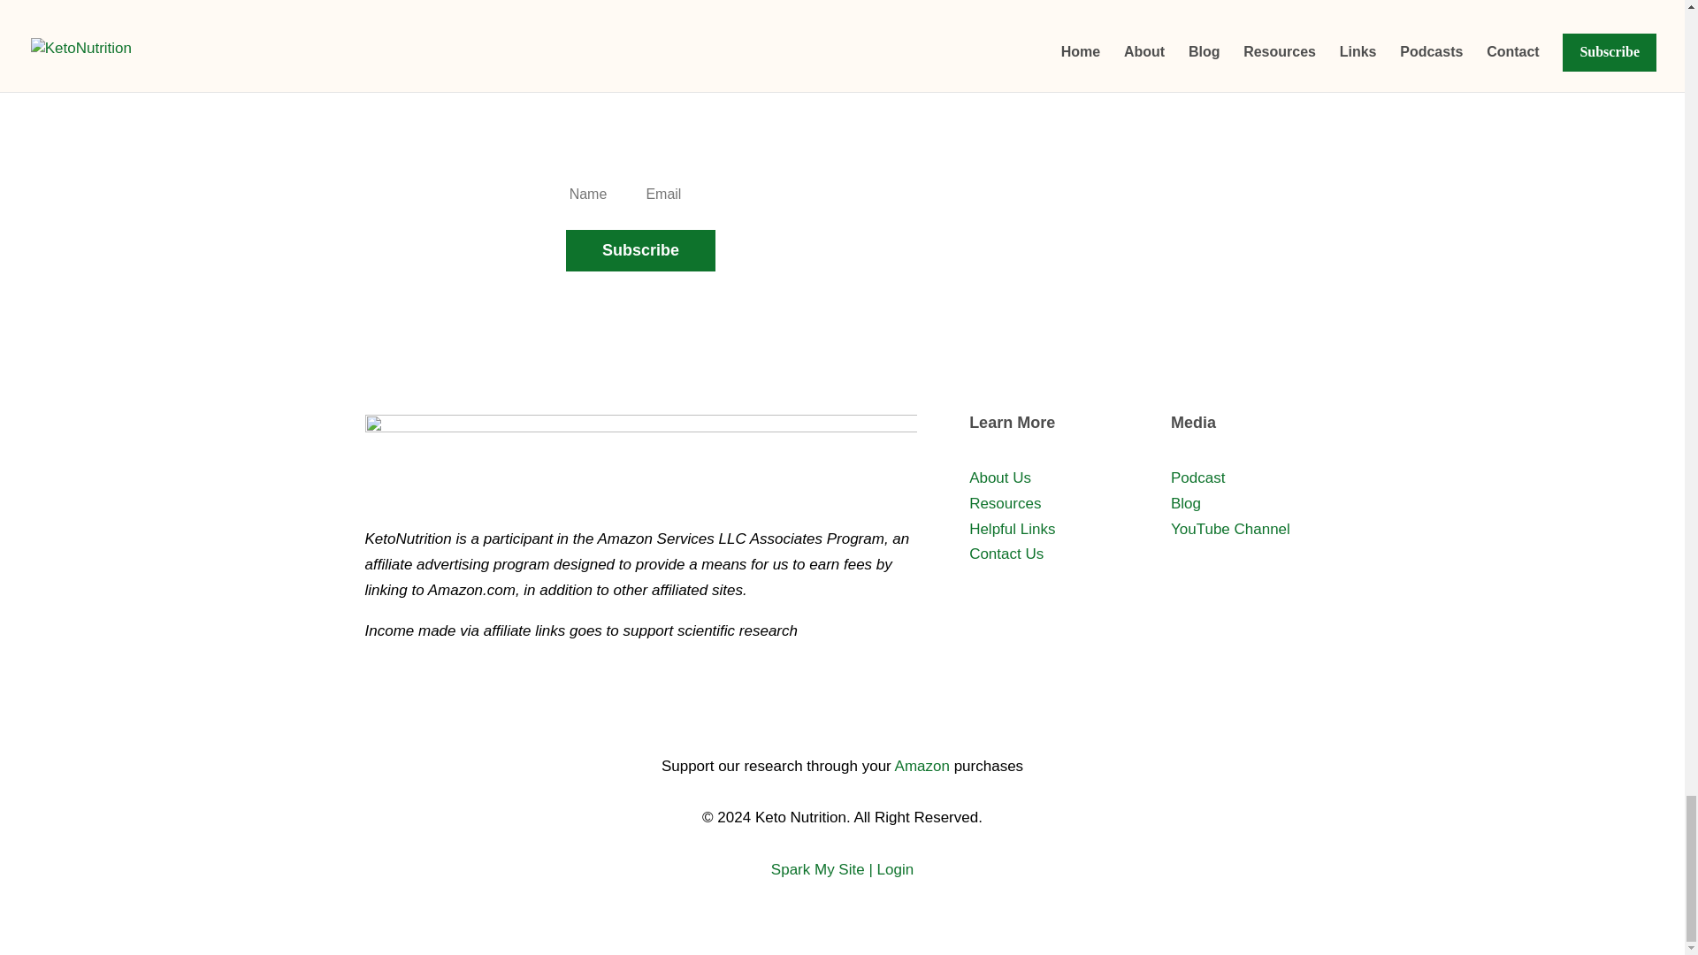 This screenshot has height=955, width=1698. What do you see at coordinates (1006, 554) in the screenshot?
I see `Contact Us` at bounding box center [1006, 554].